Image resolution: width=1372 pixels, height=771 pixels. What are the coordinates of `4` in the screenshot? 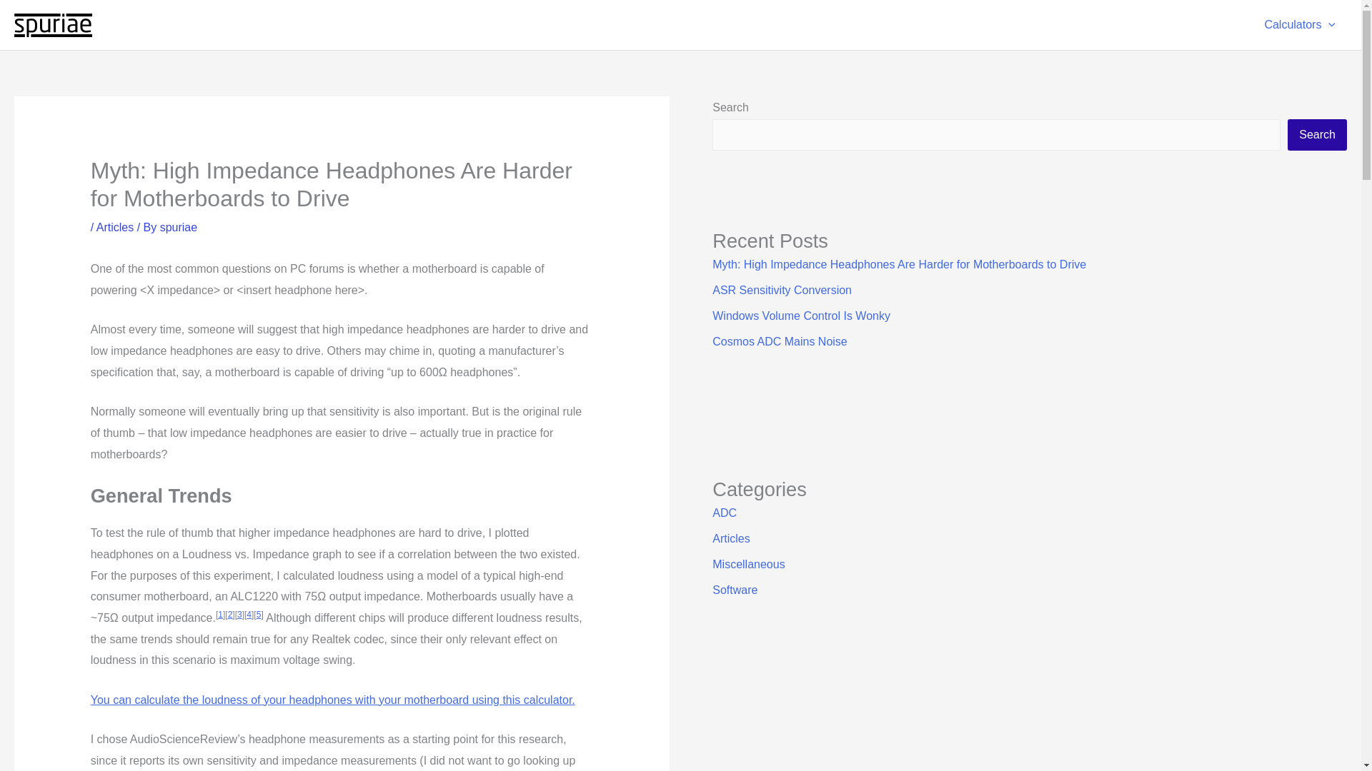 It's located at (249, 615).